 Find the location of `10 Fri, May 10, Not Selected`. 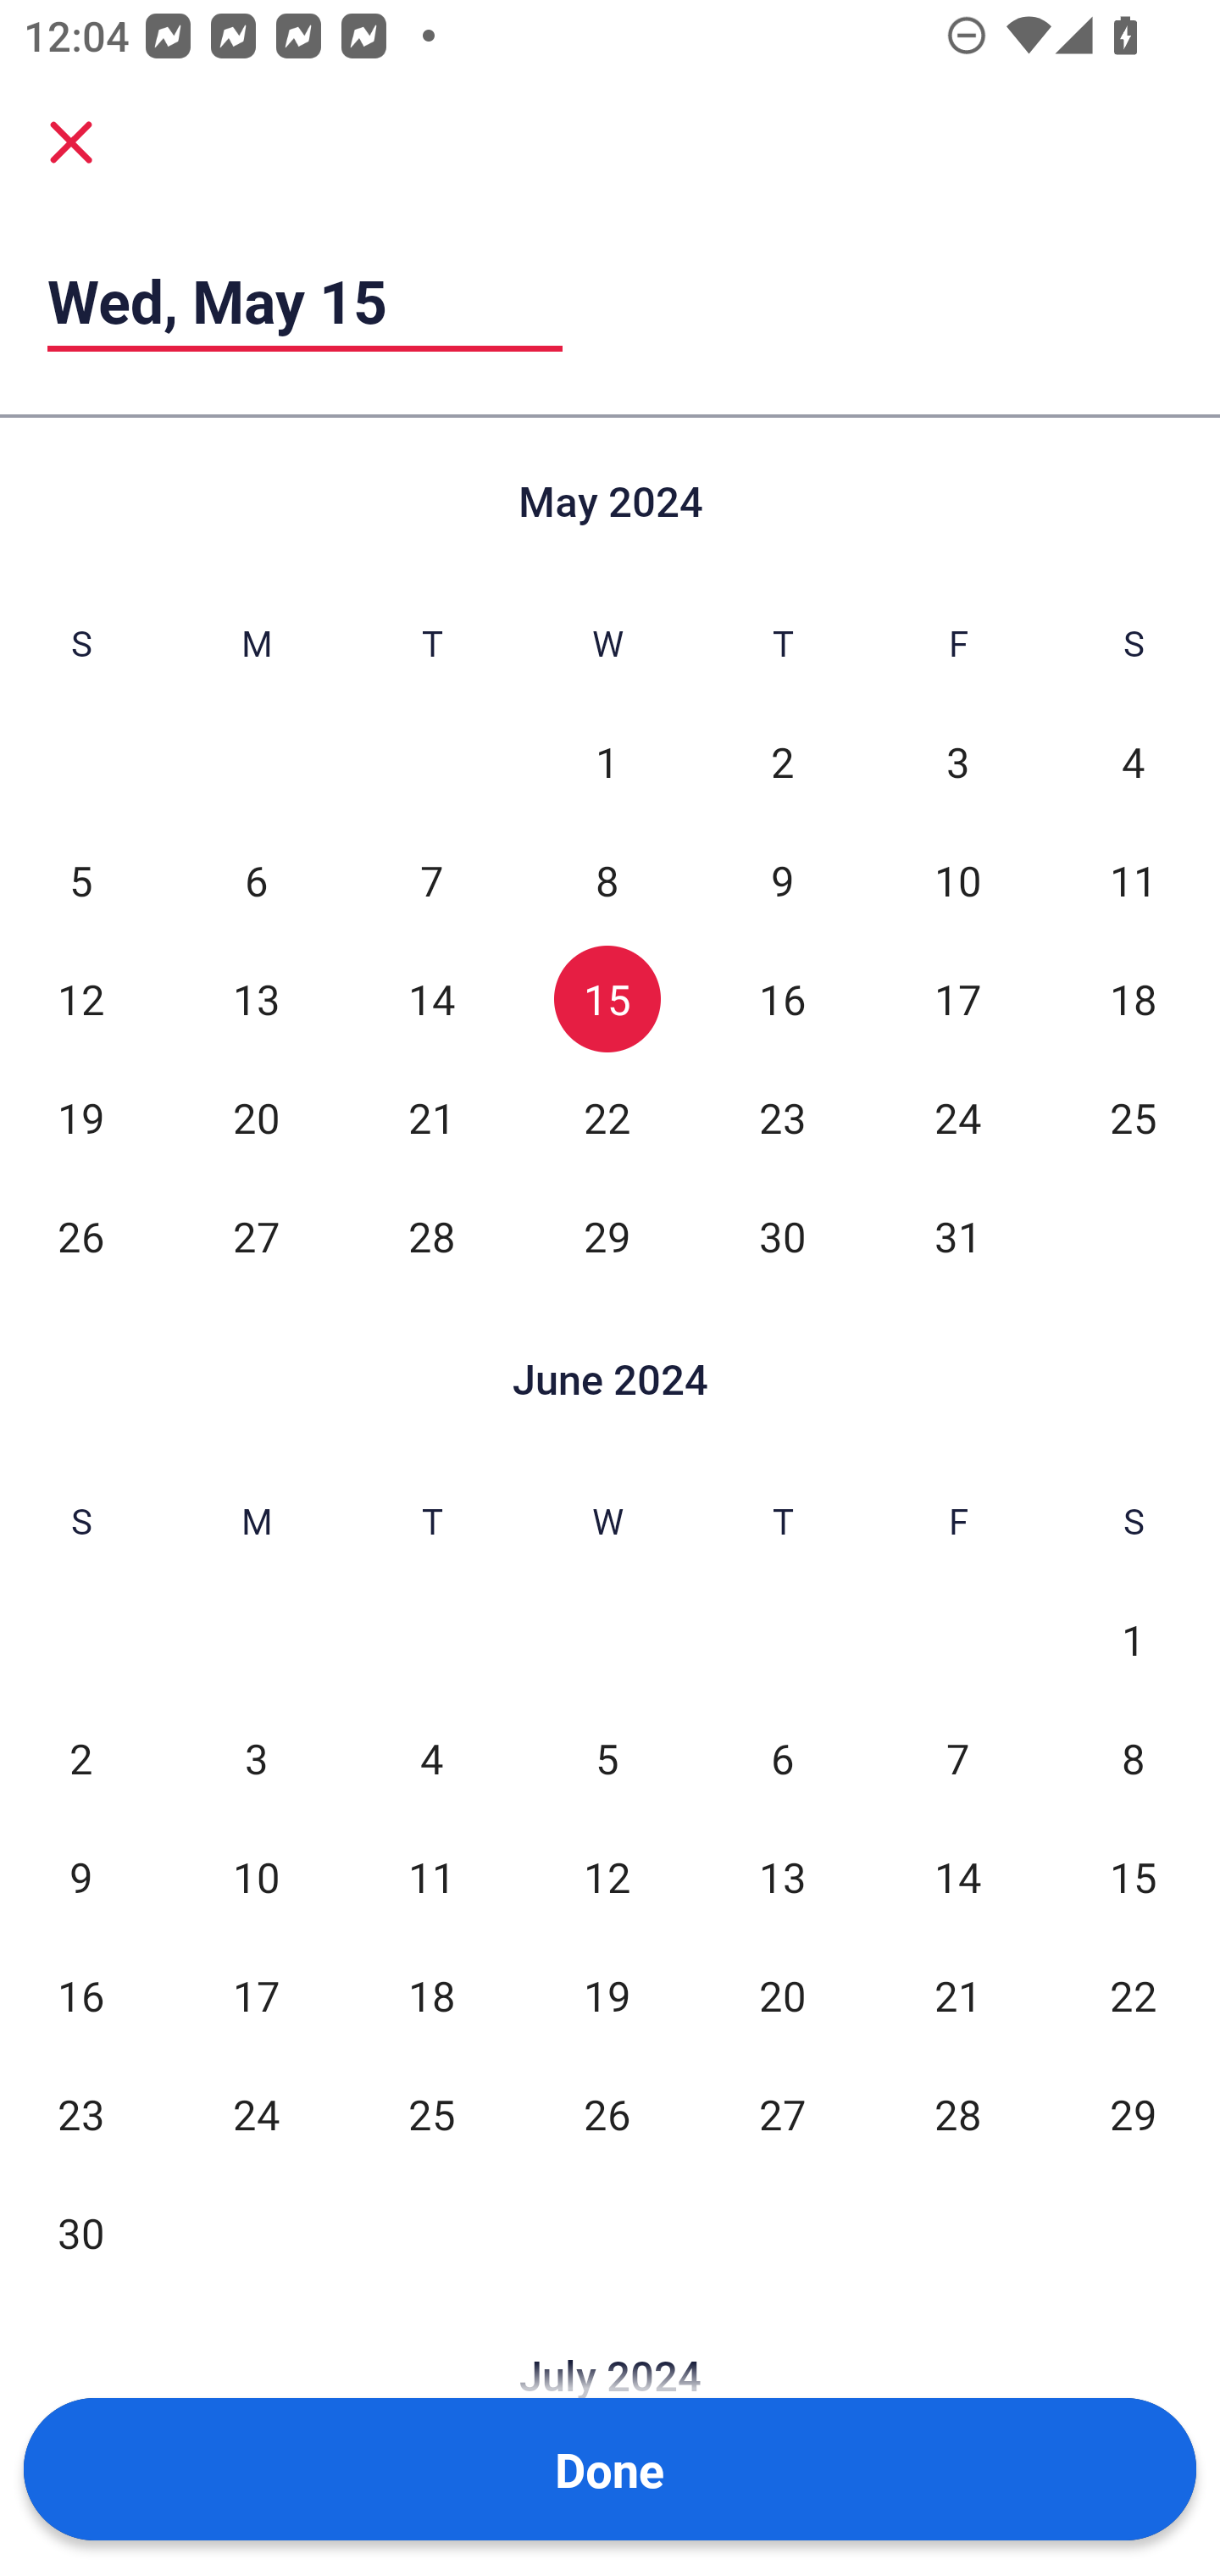

10 Fri, May 10, Not Selected is located at coordinates (957, 880).